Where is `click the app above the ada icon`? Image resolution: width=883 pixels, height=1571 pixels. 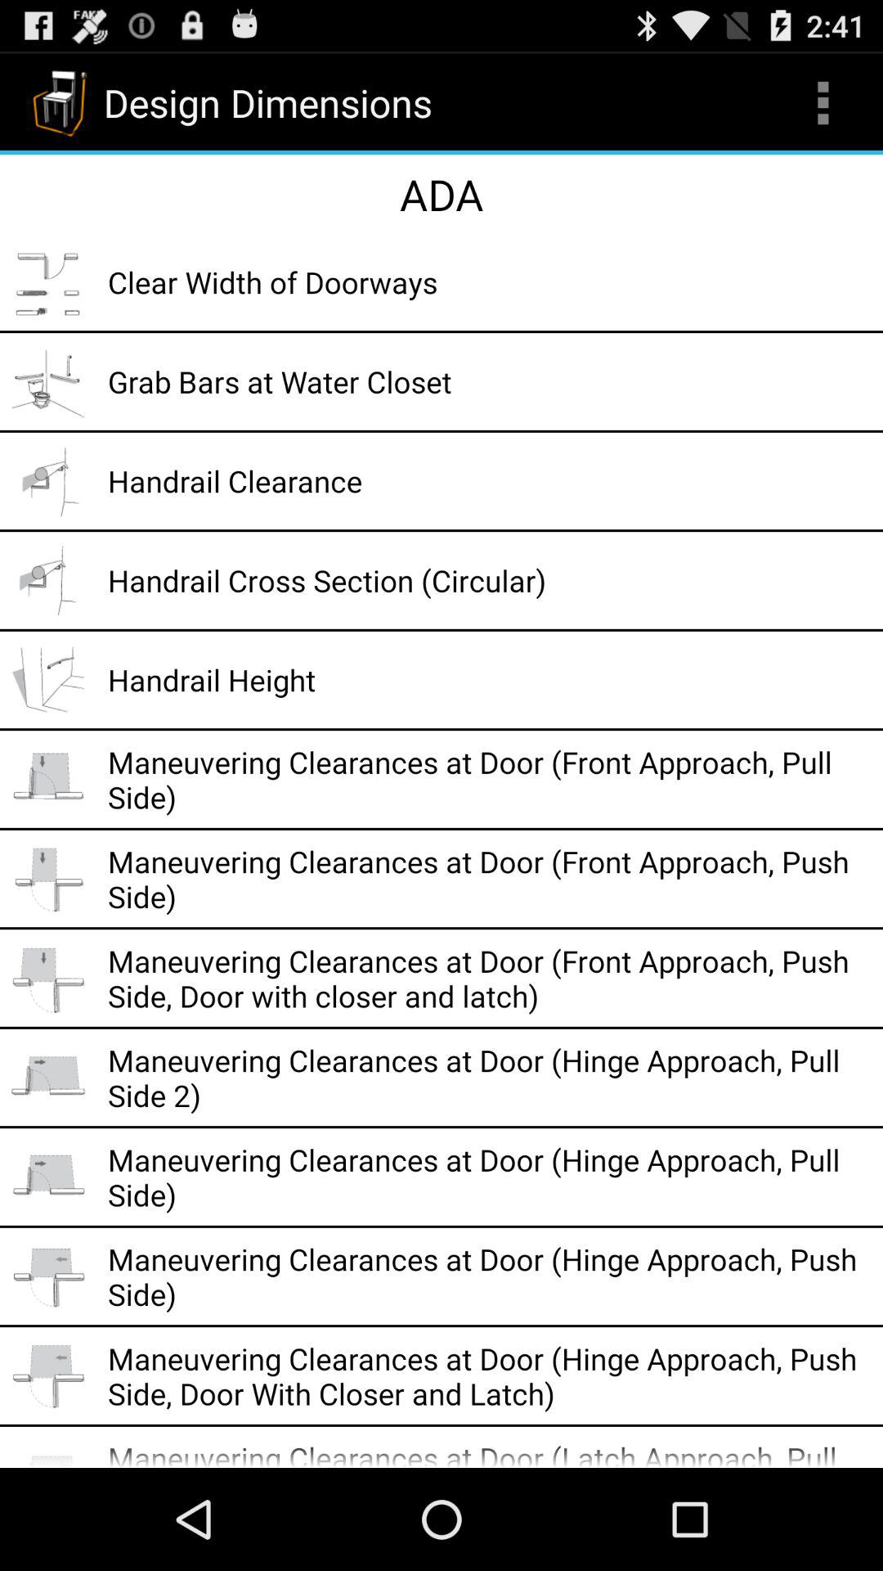
click the app above the ada icon is located at coordinates (822, 103).